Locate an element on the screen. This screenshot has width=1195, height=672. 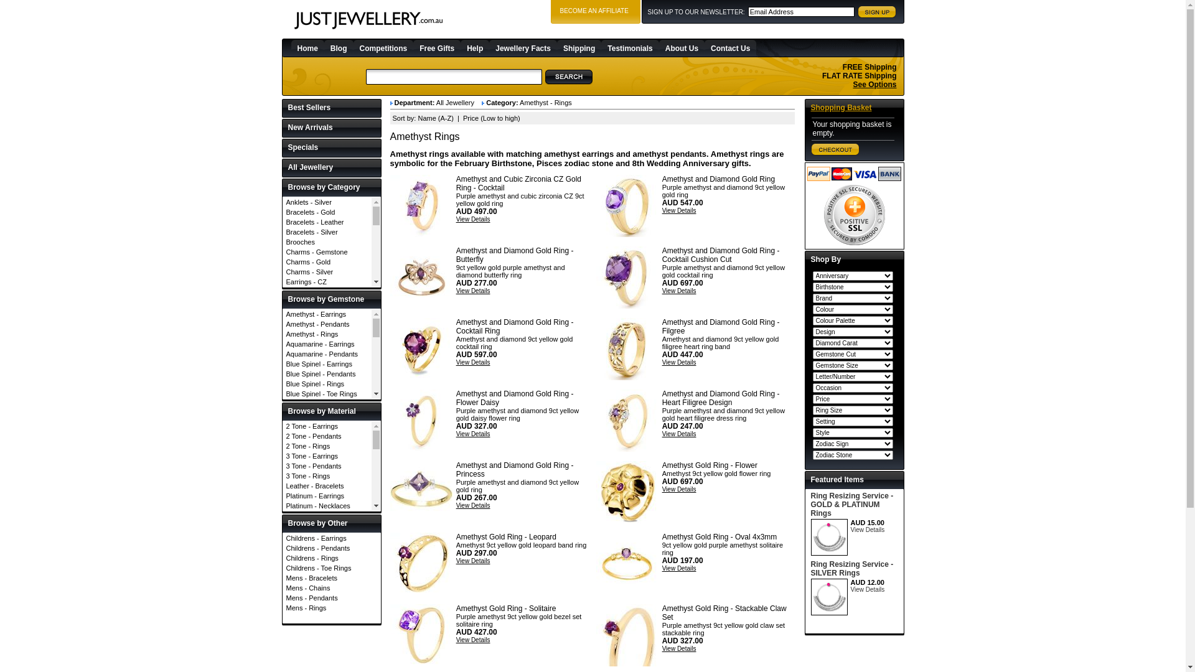
Rose Gold - Necklaces is located at coordinates (327, 556).